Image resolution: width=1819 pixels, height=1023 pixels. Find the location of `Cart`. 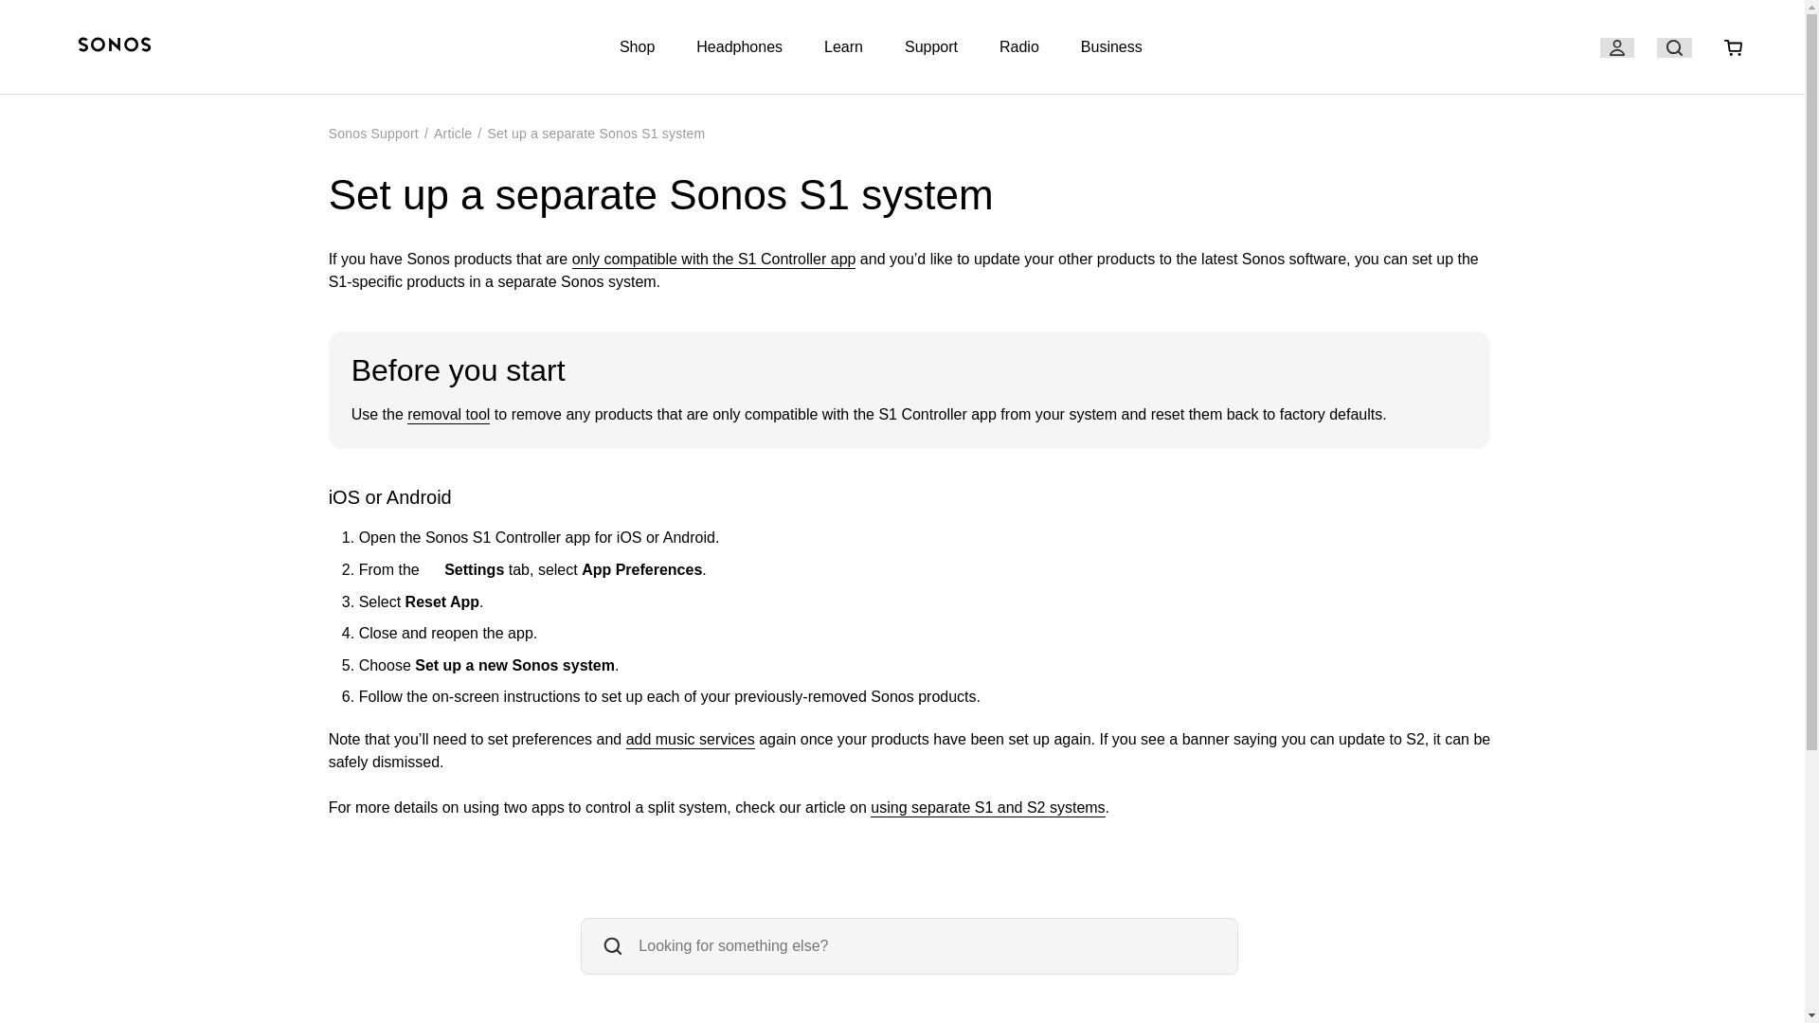

Cart is located at coordinates (1733, 47).